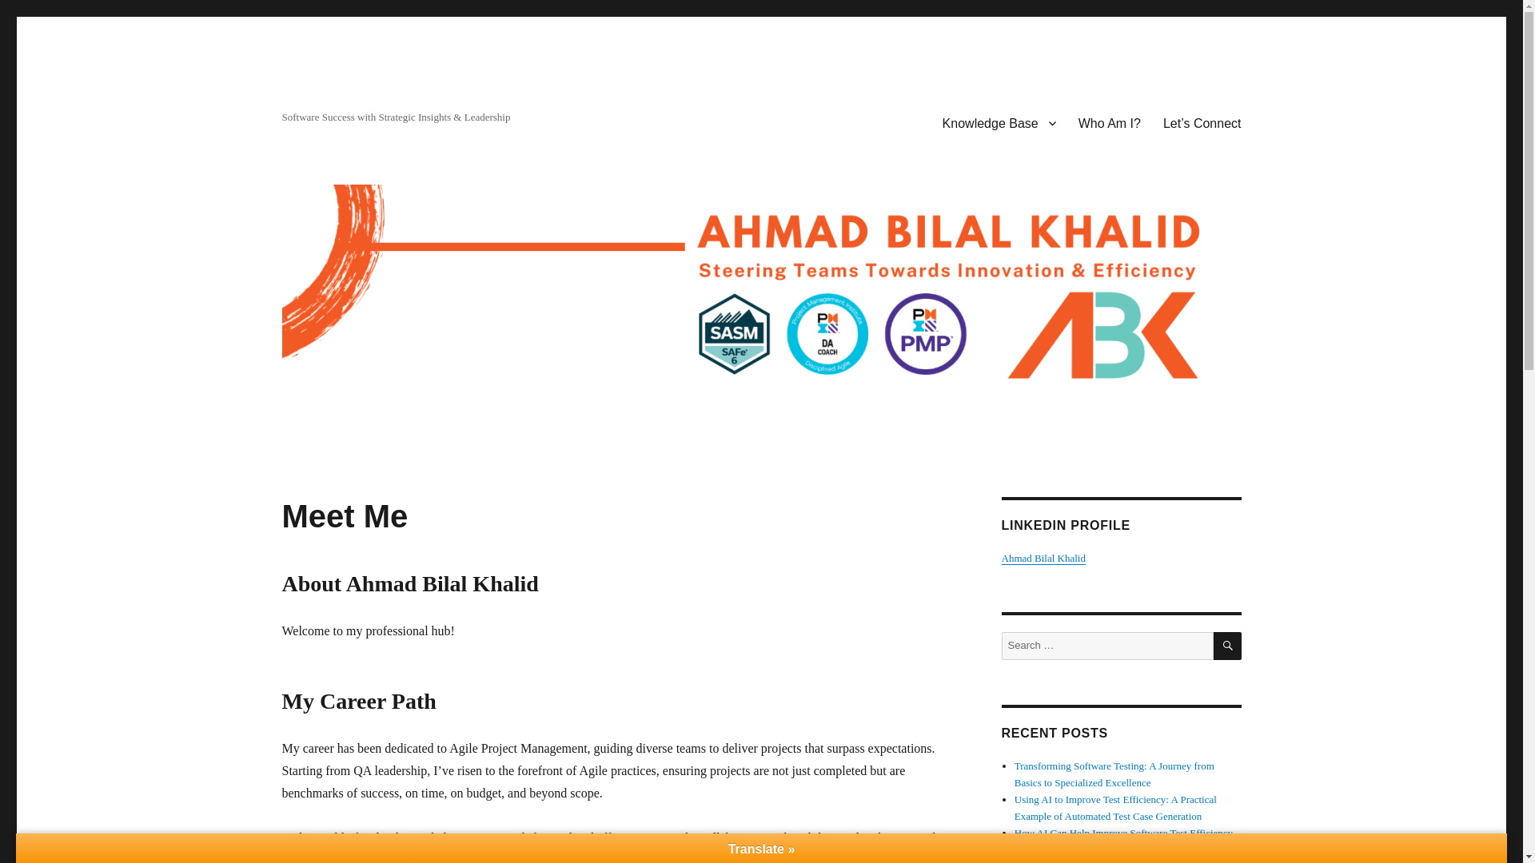  I want to click on How AI Can Help Improve Software Test Efficiency, so click(1123, 833).